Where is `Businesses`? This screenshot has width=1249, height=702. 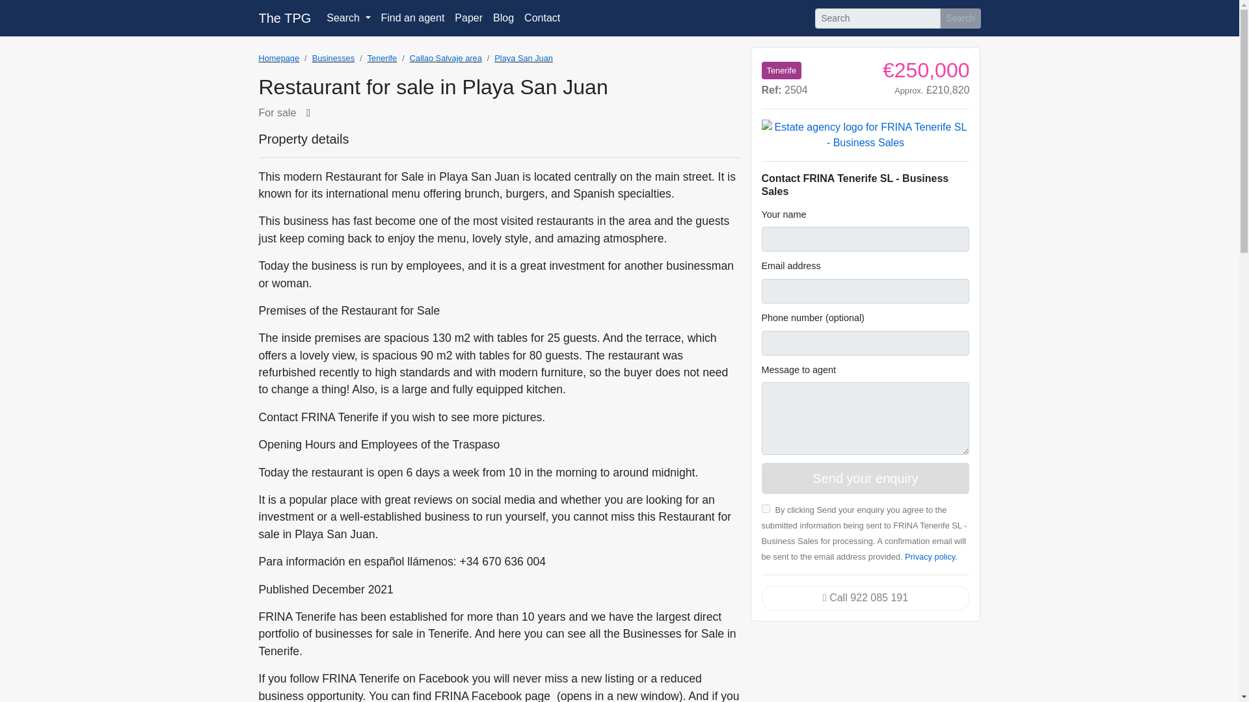
Businesses is located at coordinates (333, 58).